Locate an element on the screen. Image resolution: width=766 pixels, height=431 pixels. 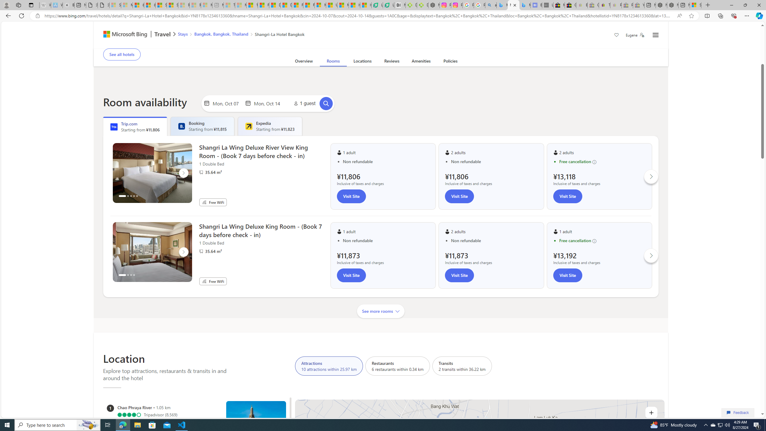
See more rooms is located at coordinates (381, 311).